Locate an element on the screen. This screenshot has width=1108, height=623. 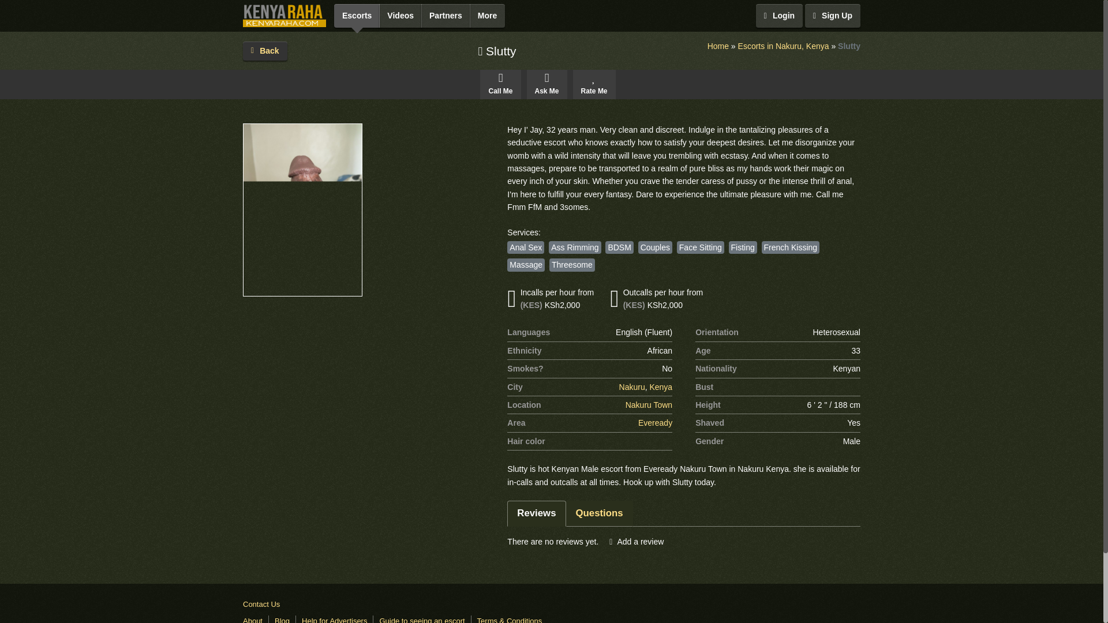
More is located at coordinates (487, 15).